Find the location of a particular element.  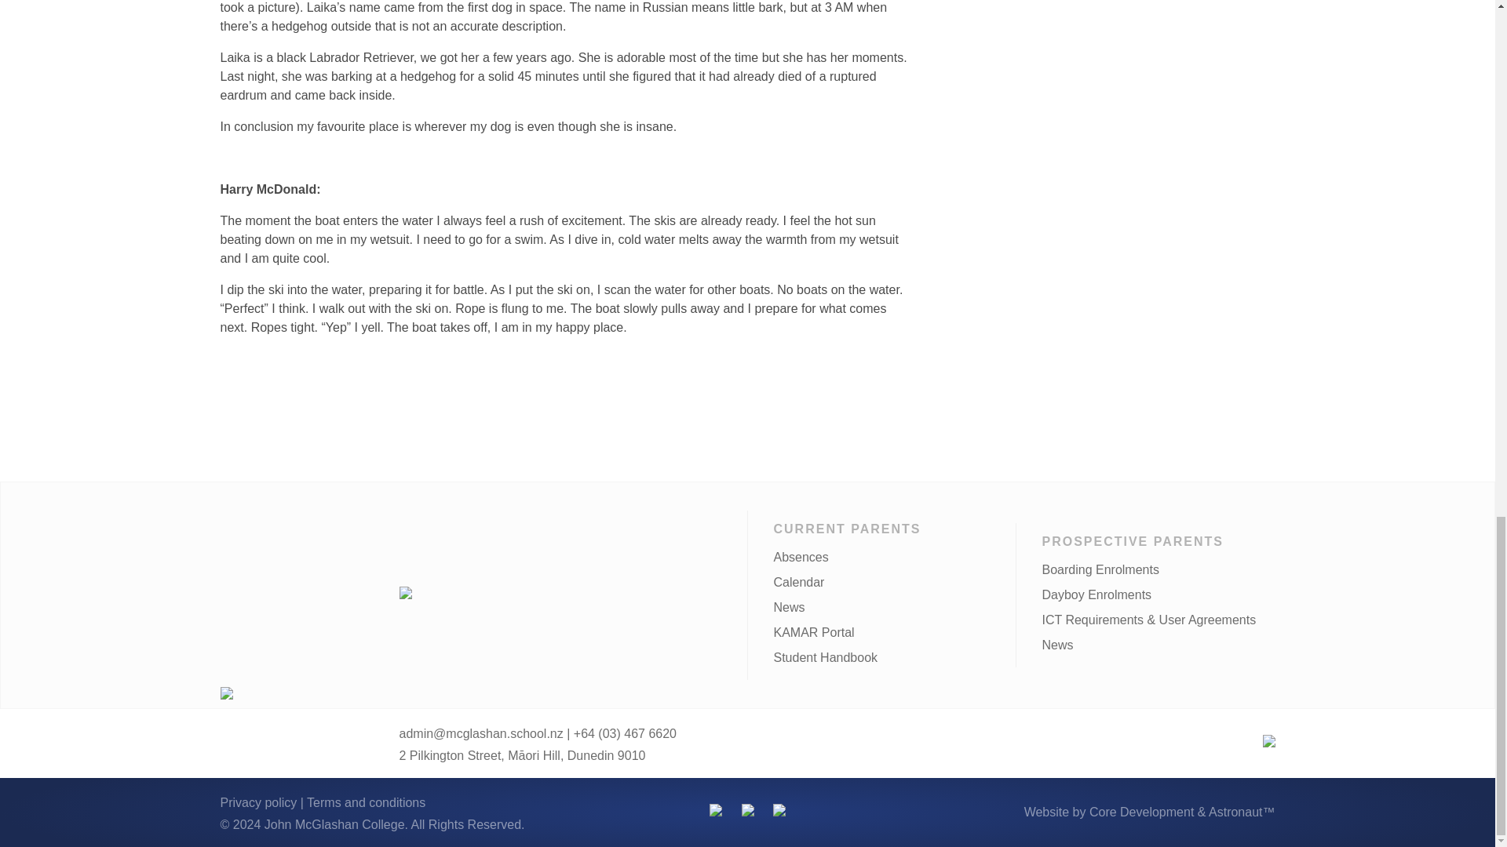

Absences is located at coordinates (800, 557).